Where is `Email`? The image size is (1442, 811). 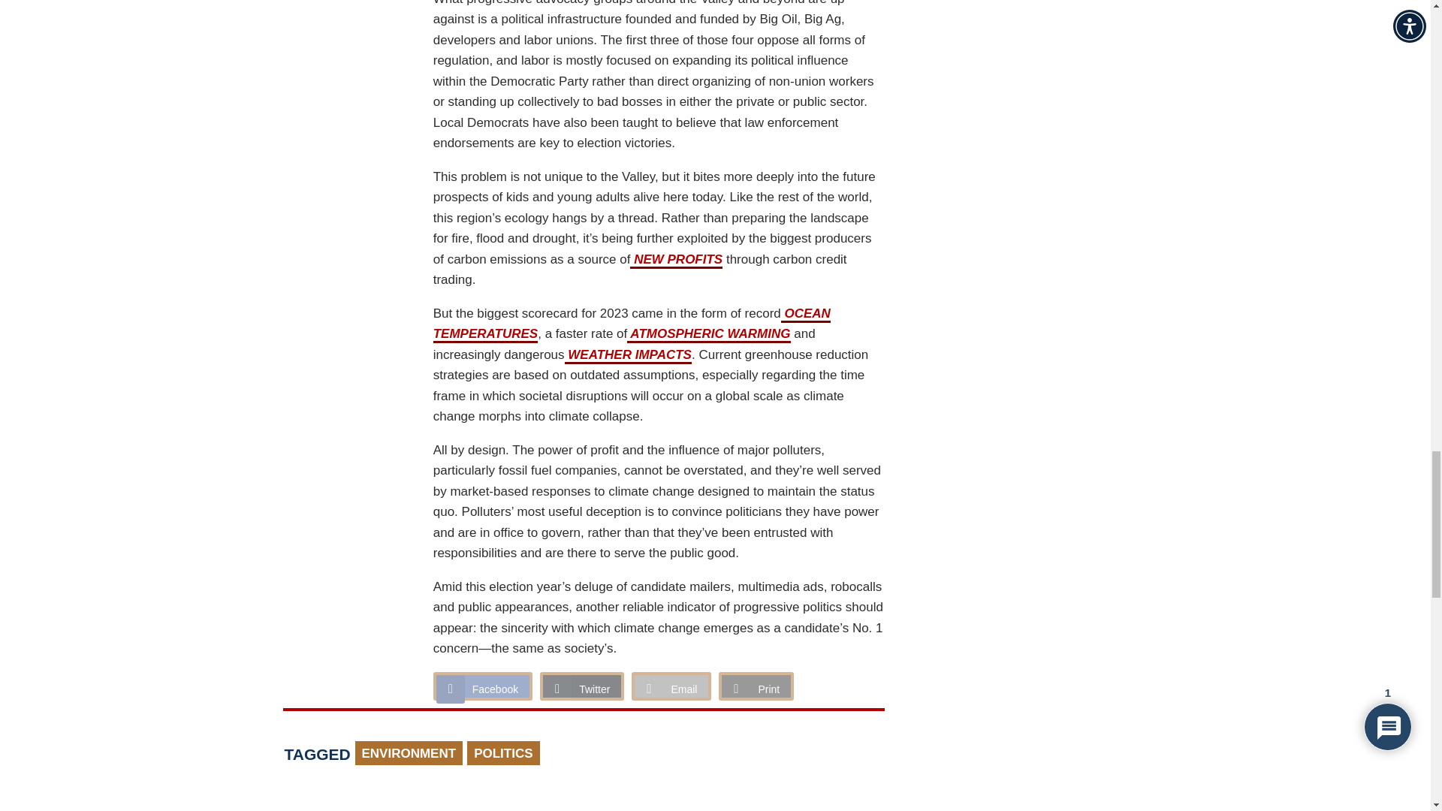
Email is located at coordinates (671, 686).